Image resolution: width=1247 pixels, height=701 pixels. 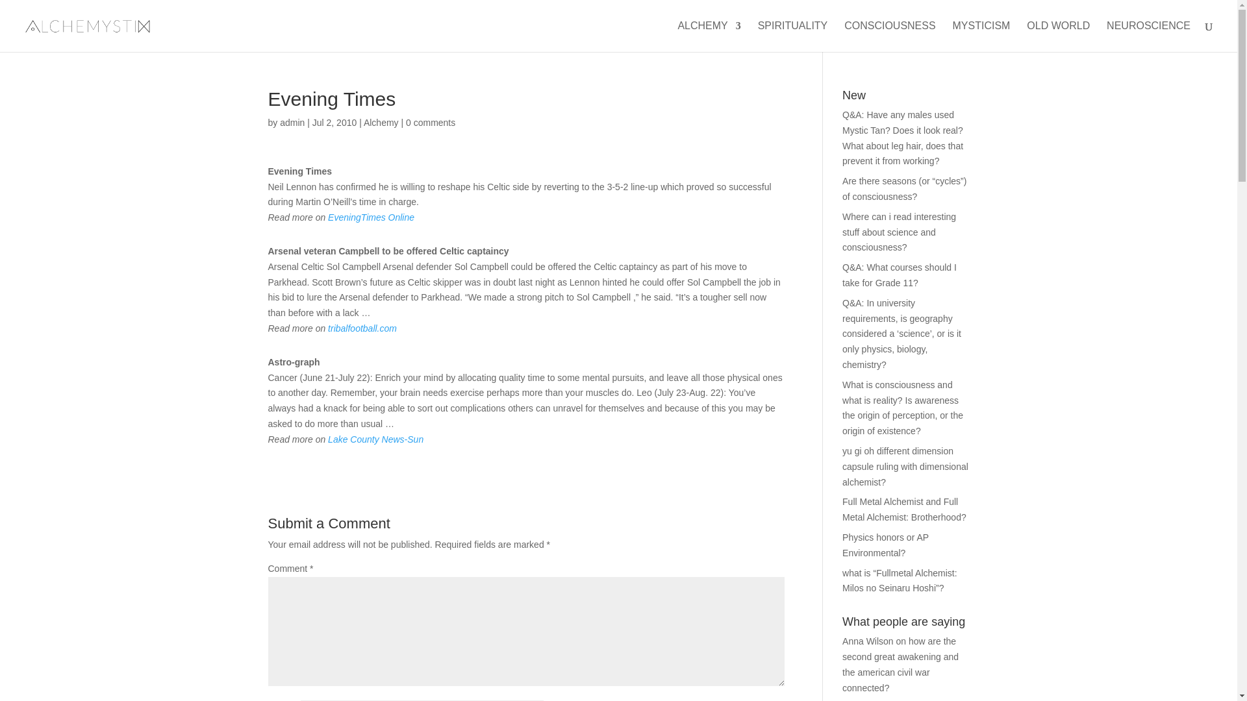 I want to click on Alchemy, so click(x=381, y=122).